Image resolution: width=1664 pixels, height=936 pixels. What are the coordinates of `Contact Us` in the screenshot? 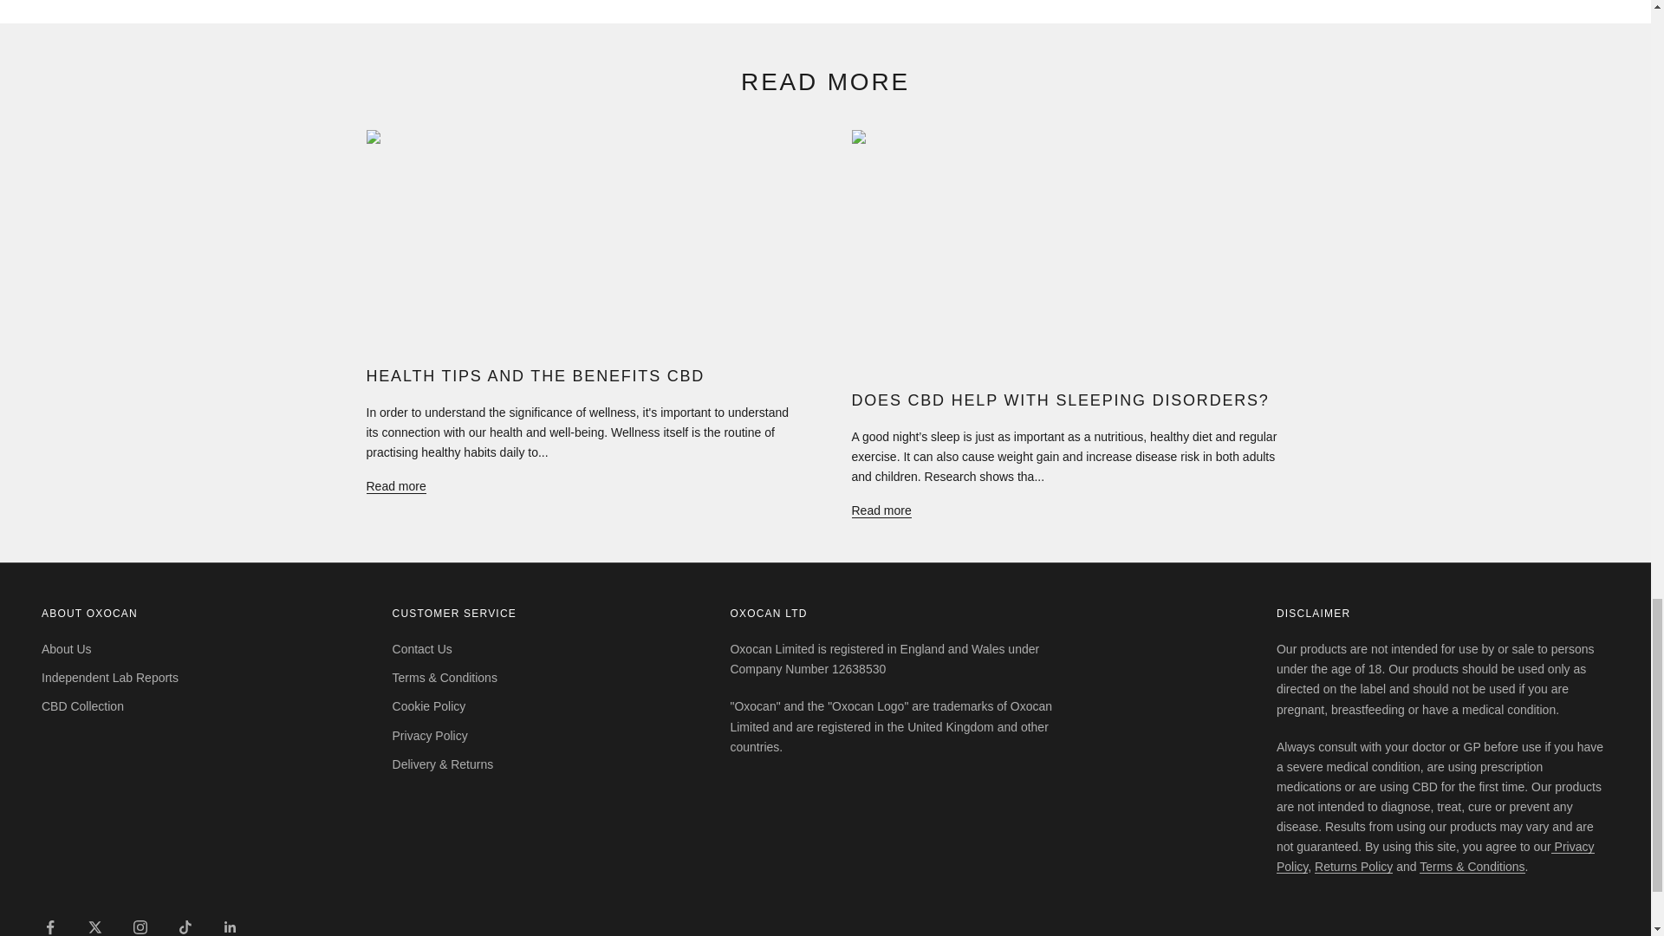 It's located at (423, 648).